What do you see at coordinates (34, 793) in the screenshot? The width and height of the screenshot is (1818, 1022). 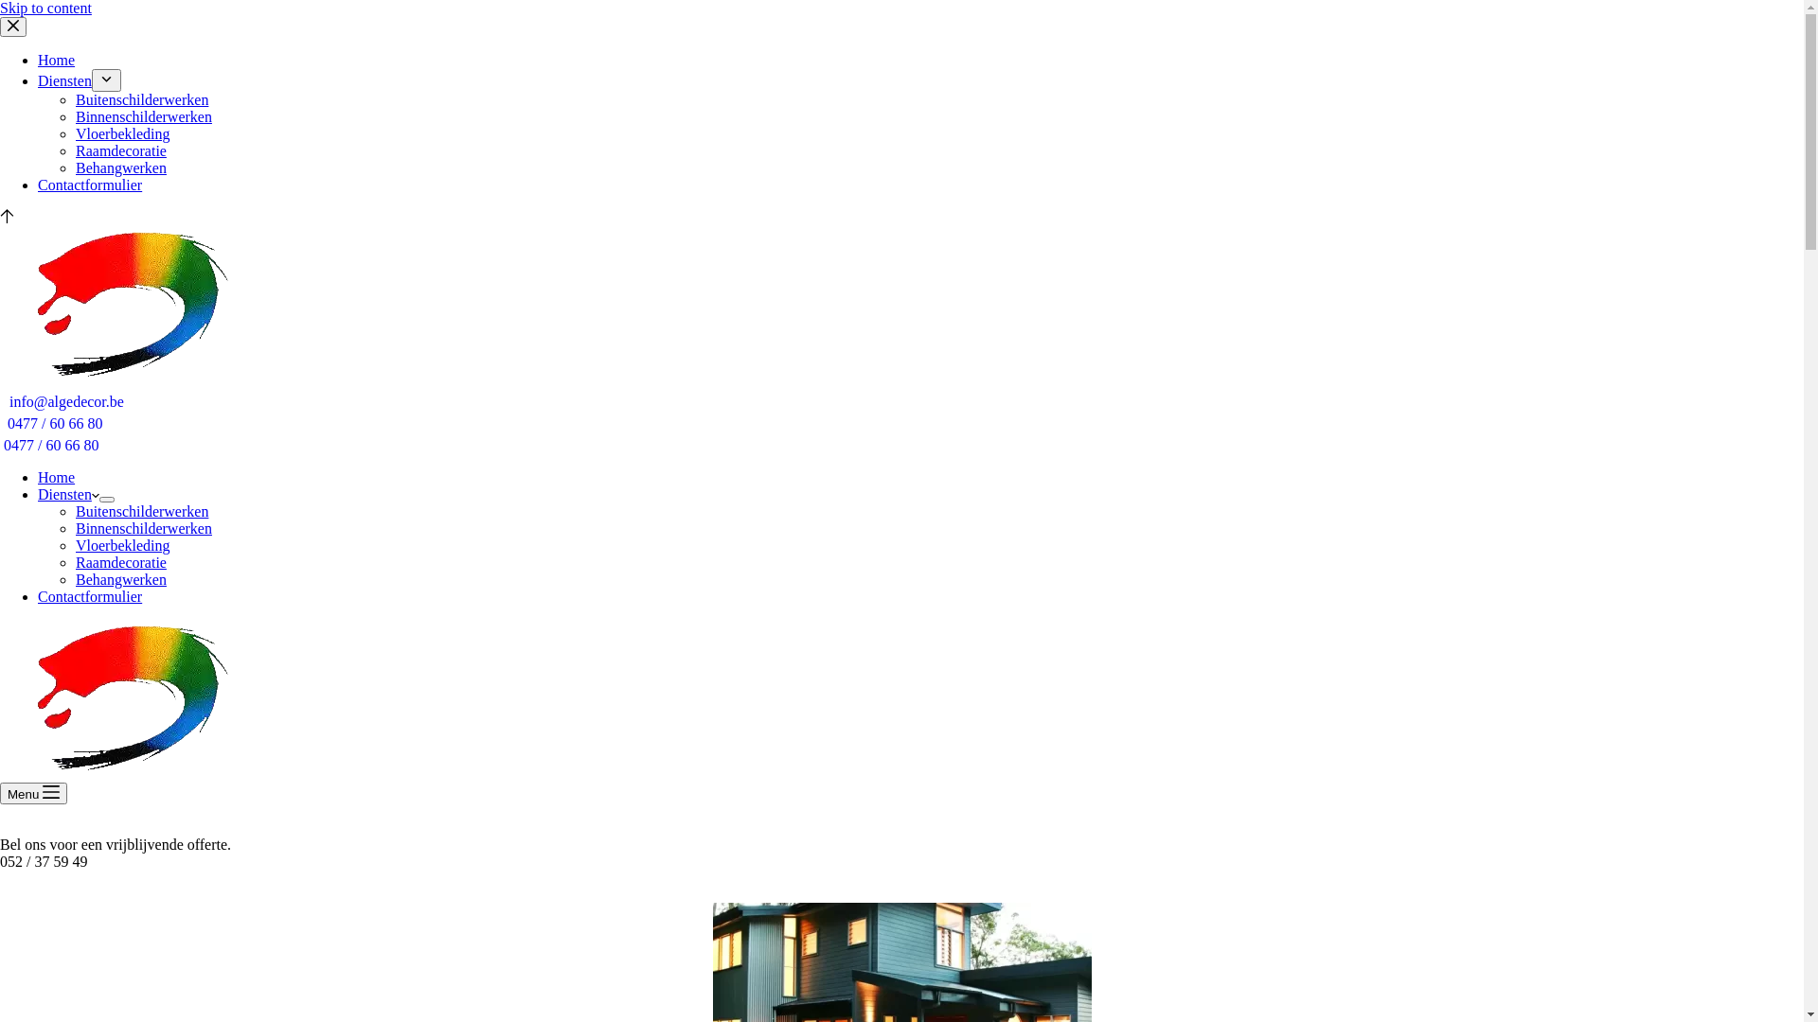 I see `Menu` at bounding box center [34, 793].